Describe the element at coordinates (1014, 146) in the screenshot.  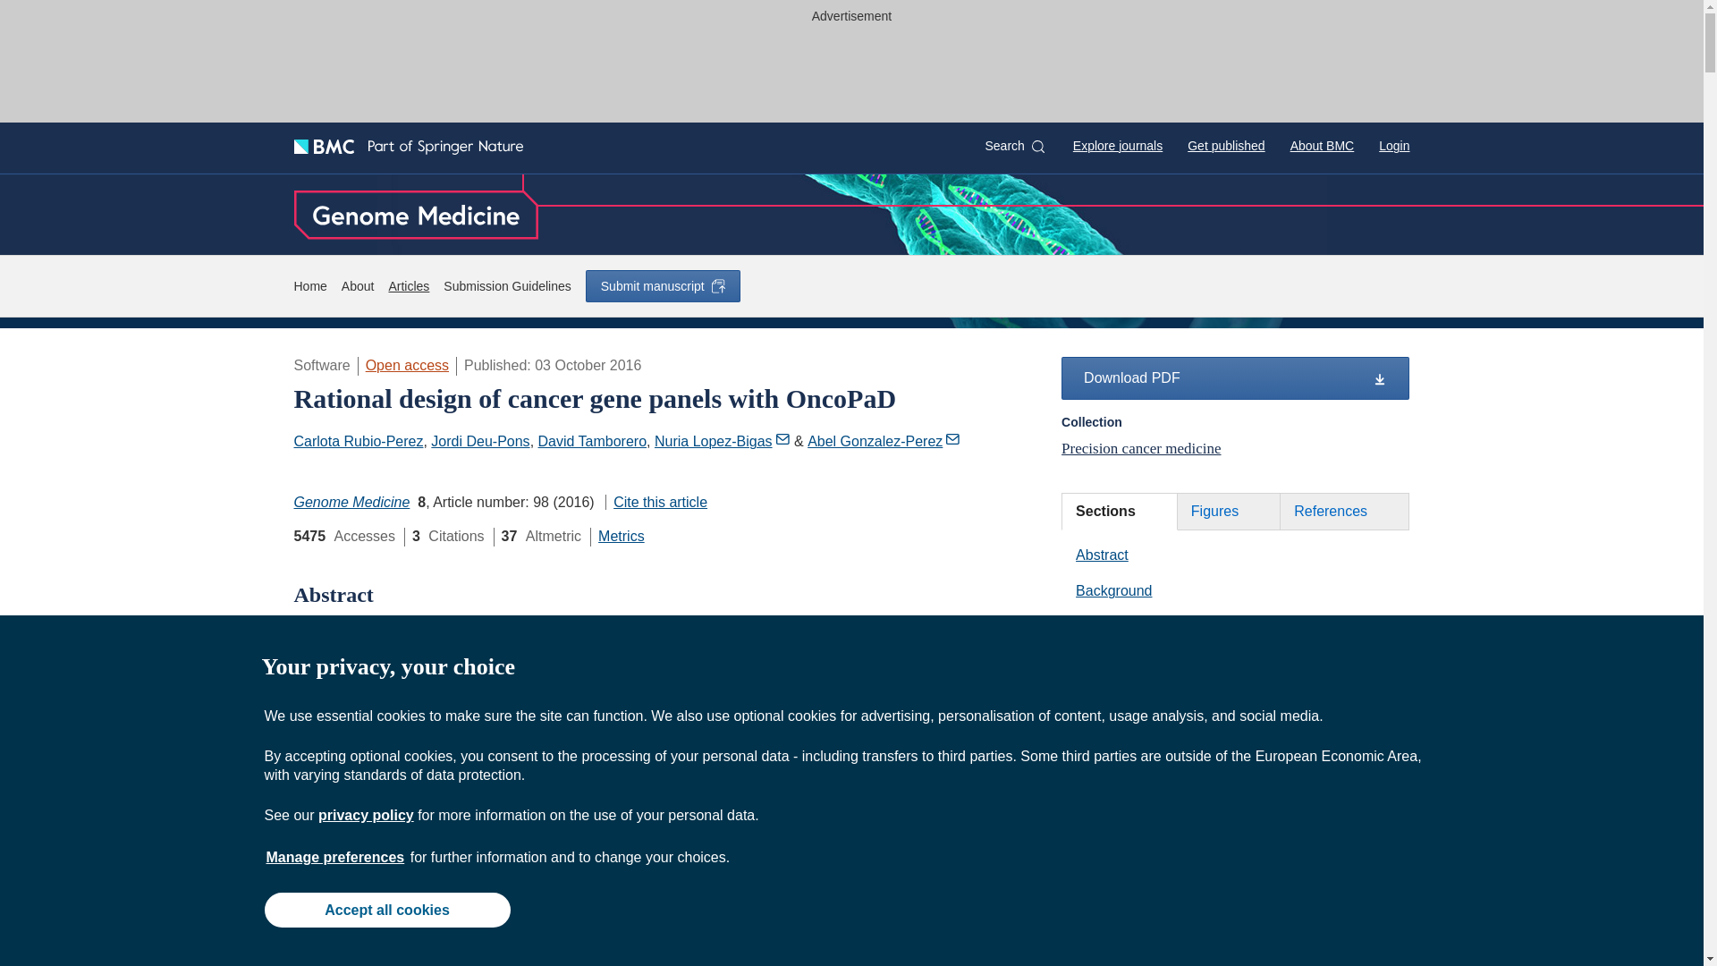
I see `Search` at that location.